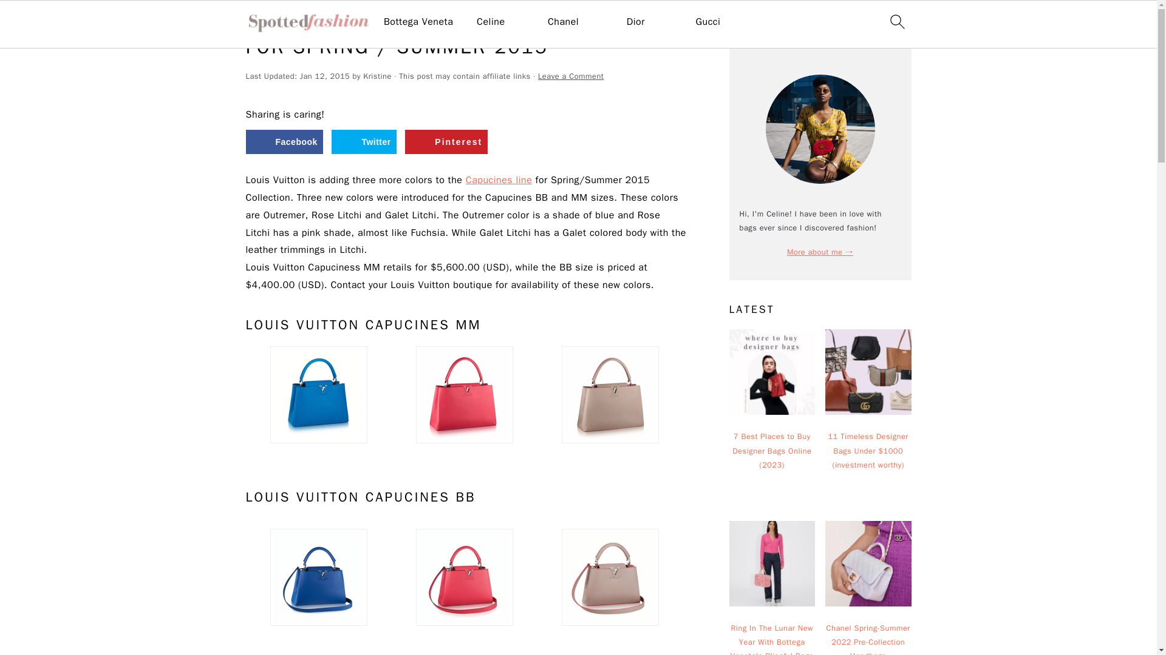 The width and height of the screenshot is (1166, 655). What do you see at coordinates (491, 22) in the screenshot?
I see `Celine` at bounding box center [491, 22].